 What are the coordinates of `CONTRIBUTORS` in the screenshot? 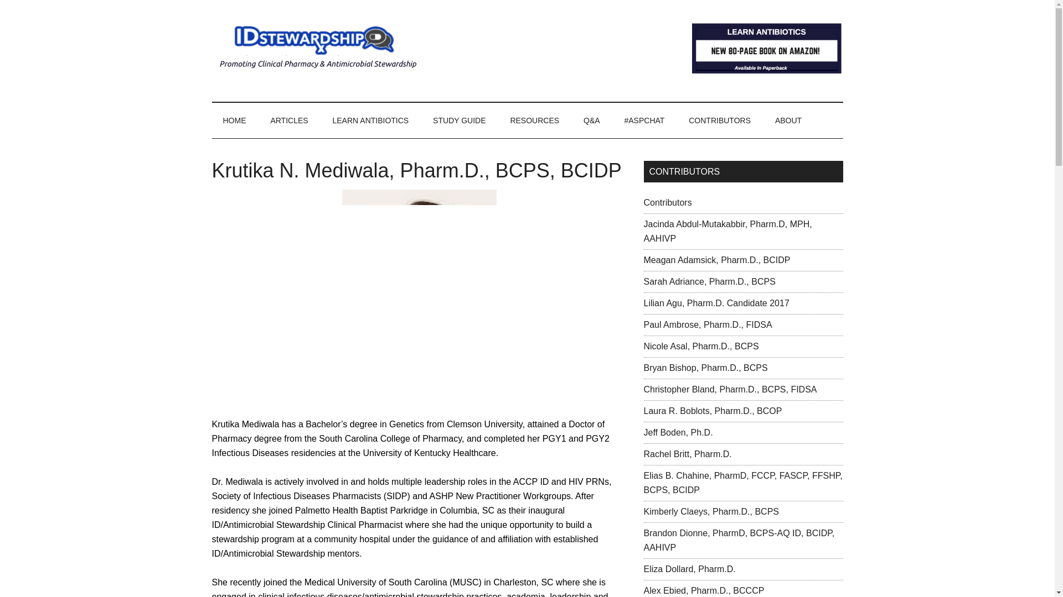 It's located at (720, 120).